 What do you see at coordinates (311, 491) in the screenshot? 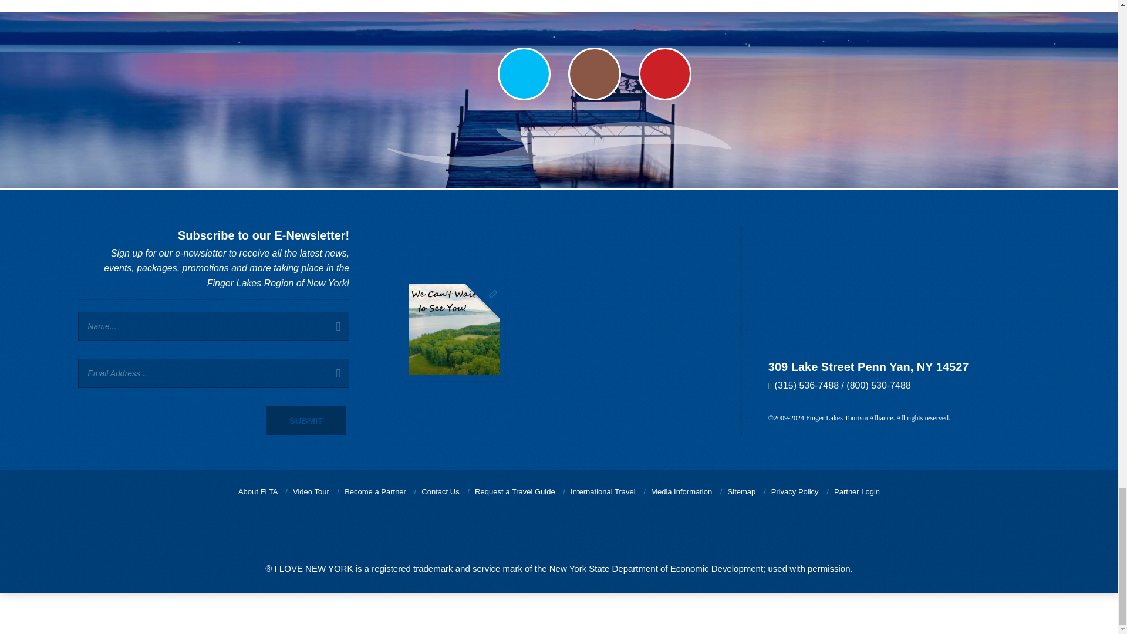
I see `Take Our Video Tour` at bounding box center [311, 491].